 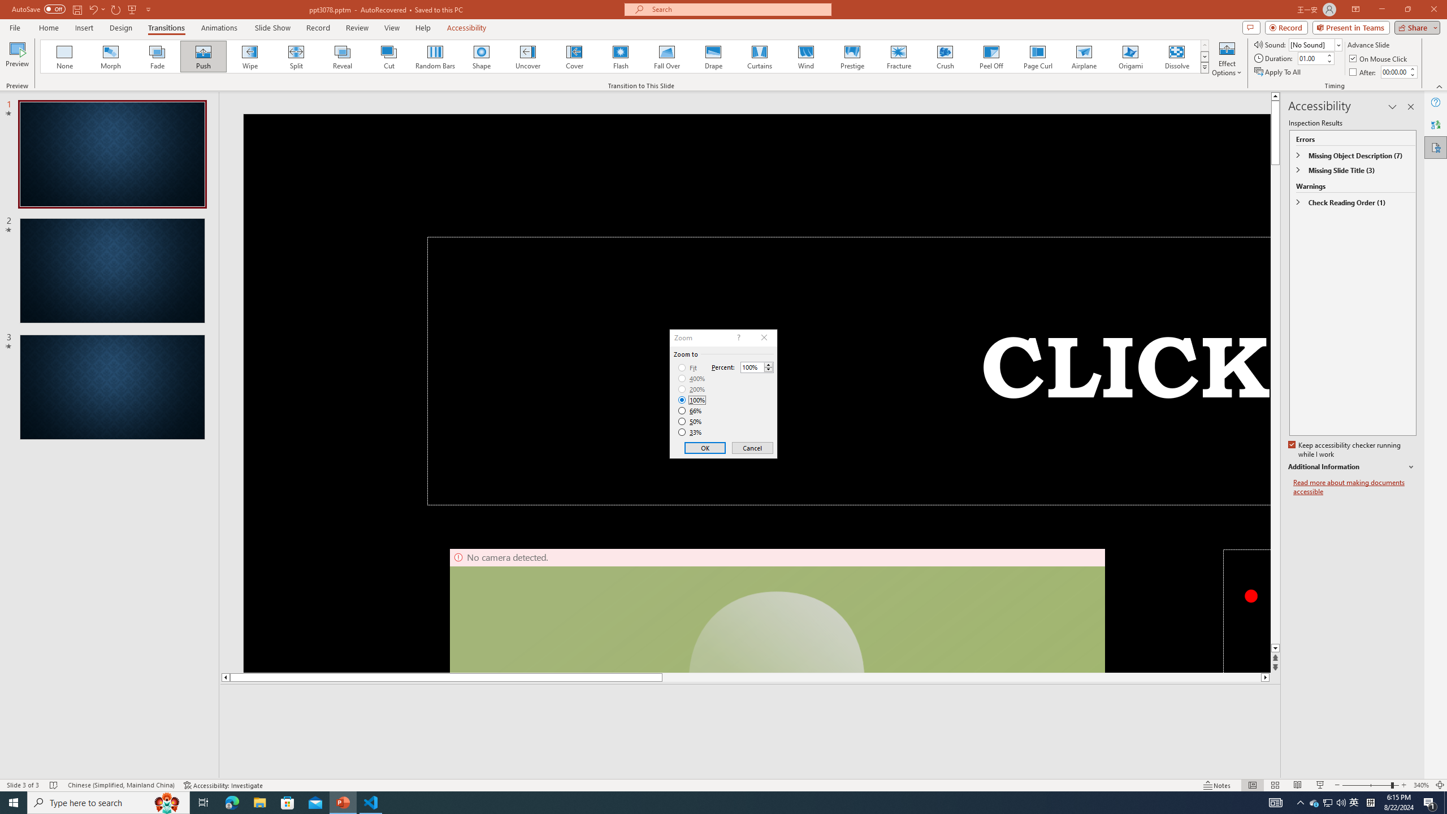 What do you see at coordinates (625, 57) in the screenshot?
I see `AutomationID: AnimationTransitionGallery` at bounding box center [625, 57].